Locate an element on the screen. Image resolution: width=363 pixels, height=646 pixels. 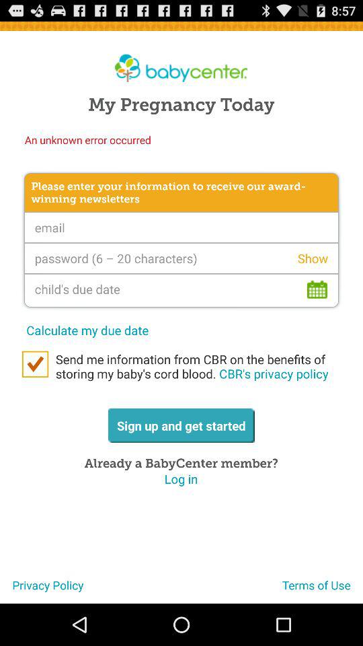
choose the show is located at coordinates (313, 258).